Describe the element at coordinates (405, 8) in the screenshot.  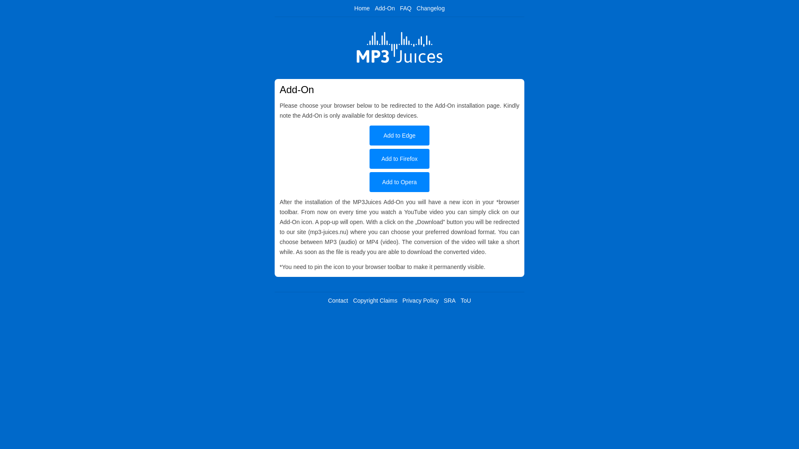
I see `FAQ` at that location.